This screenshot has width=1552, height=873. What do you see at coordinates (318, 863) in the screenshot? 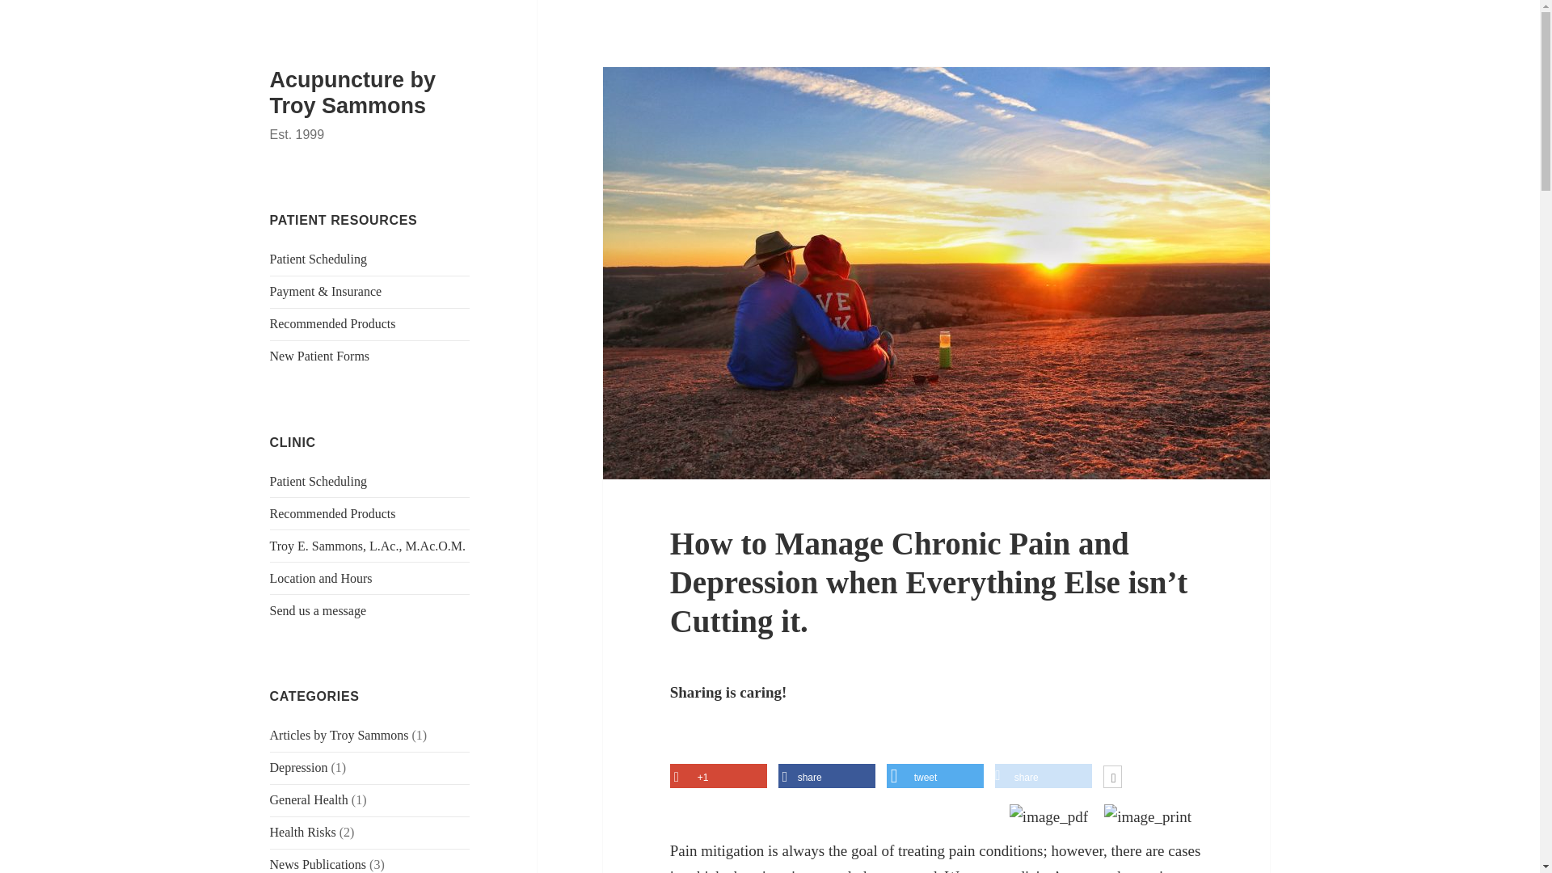
I see `News Publications` at bounding box center [318, 863].